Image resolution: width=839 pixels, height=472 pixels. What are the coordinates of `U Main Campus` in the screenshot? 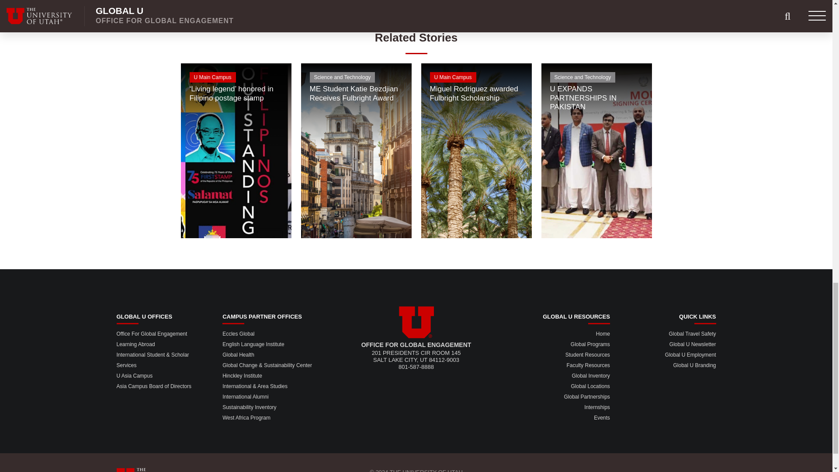 It's located at (236, 79).